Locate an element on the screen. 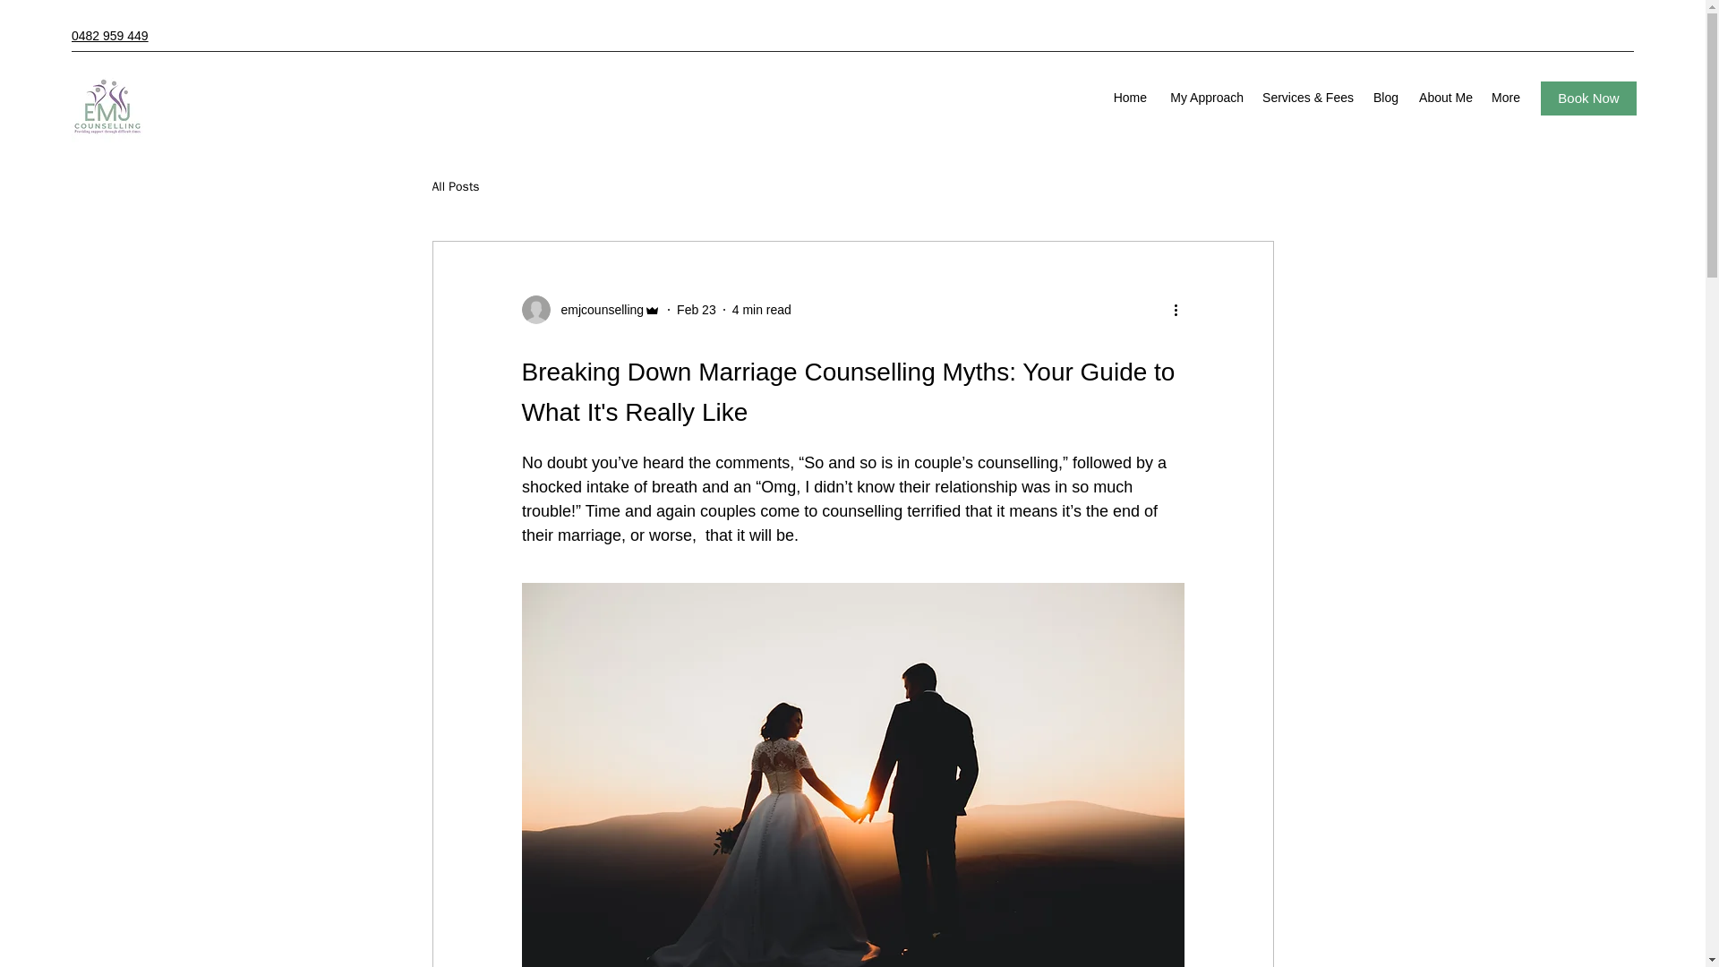 Image resolution: width=1719 pixels, height=967 pixels. emjcounselling is located at coordinates (590, 310).